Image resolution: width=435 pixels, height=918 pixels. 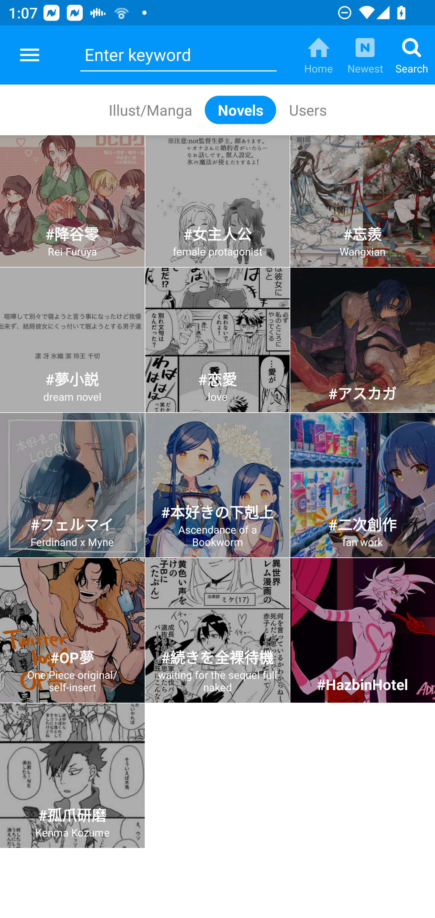 What do you see at coordinates (30, 55) in the screenshot?
I see `pixiv` at bounding box center [30, 55].